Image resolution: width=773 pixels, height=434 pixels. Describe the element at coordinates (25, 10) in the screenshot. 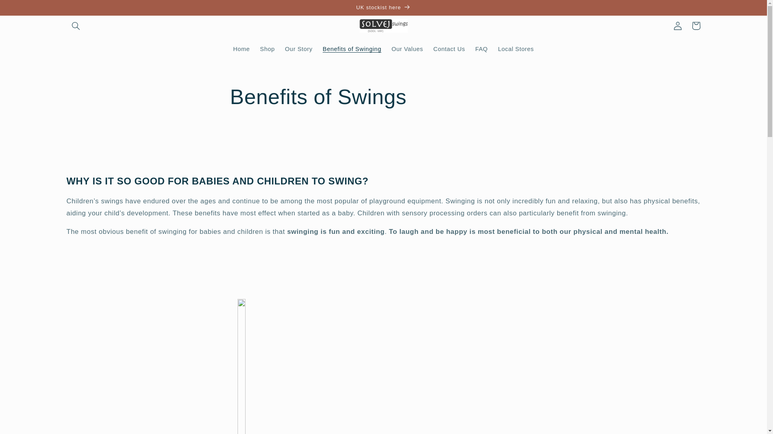

I see `Skip to content` at that location.